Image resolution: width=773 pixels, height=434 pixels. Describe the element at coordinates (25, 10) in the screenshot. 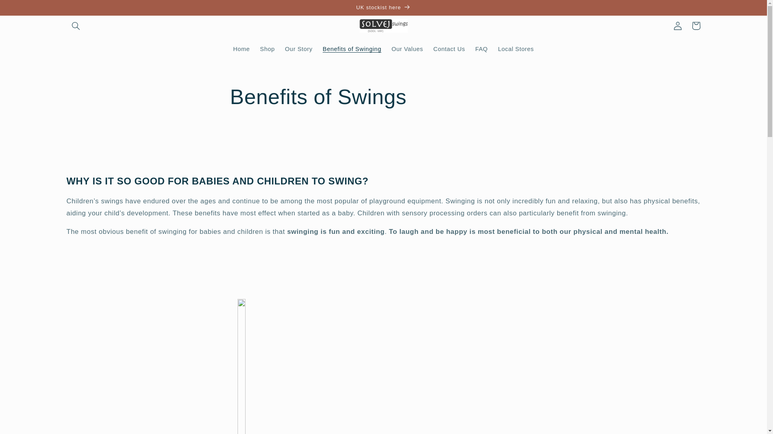

I see `Skip to content` at that location.